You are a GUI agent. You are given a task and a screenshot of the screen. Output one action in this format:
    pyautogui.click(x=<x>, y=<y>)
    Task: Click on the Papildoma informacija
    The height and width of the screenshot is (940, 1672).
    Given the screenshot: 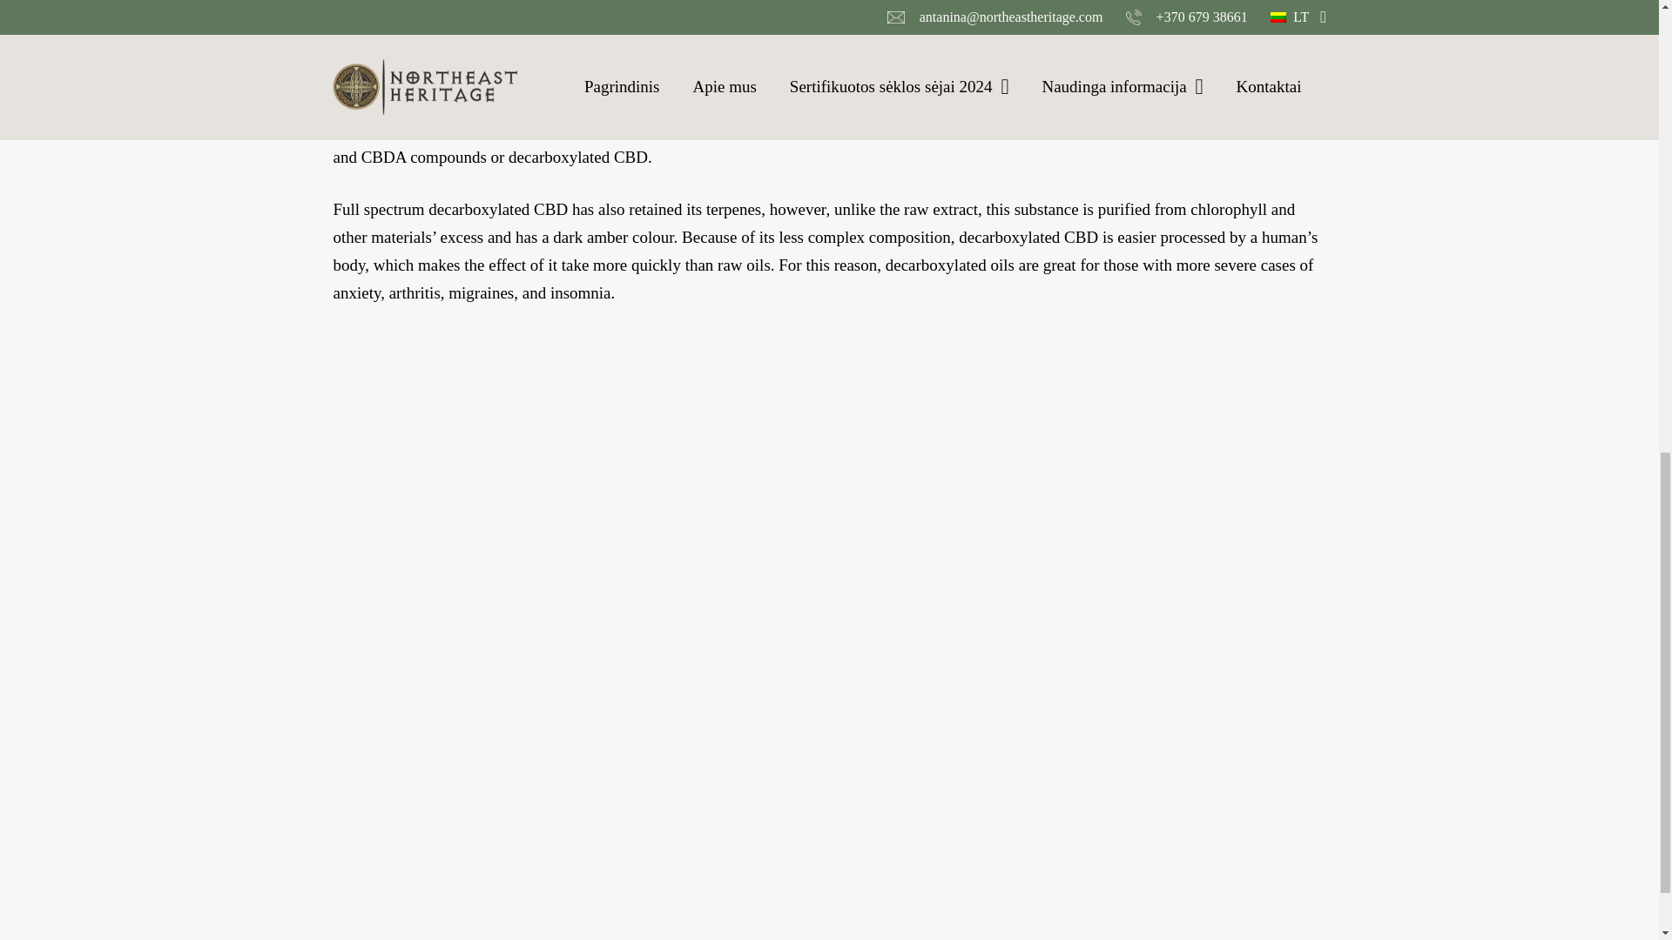 What is the action you would take?
    pyautogui.click(x=557, y=59)
    